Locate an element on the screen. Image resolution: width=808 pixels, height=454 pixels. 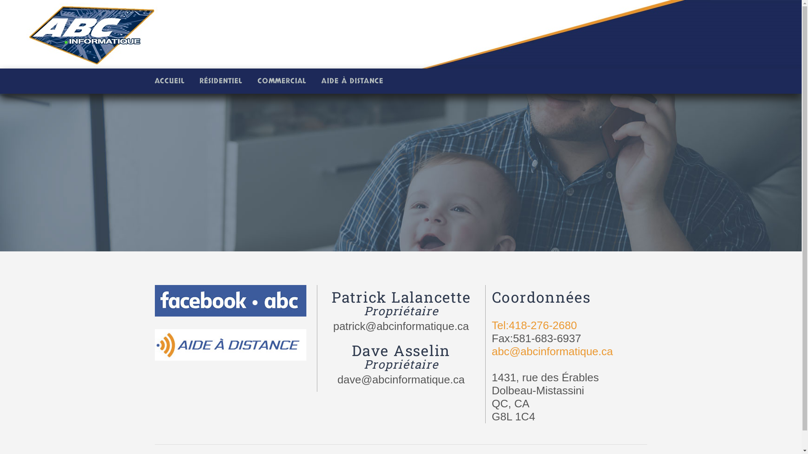
abc@abcinformatique.ca is located at coordinates (552, 351).